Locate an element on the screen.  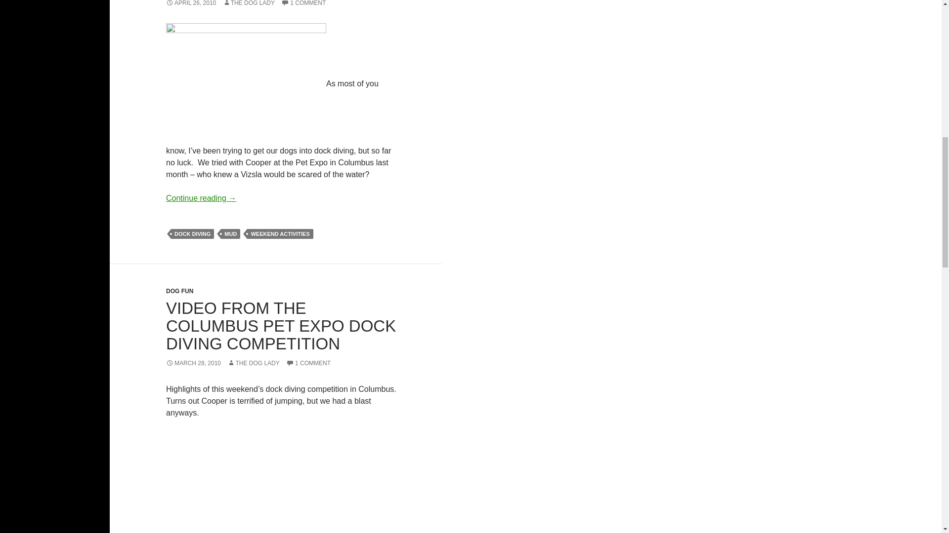
WEEKEND ACTIVITIES is located at coordinates (280, 234).